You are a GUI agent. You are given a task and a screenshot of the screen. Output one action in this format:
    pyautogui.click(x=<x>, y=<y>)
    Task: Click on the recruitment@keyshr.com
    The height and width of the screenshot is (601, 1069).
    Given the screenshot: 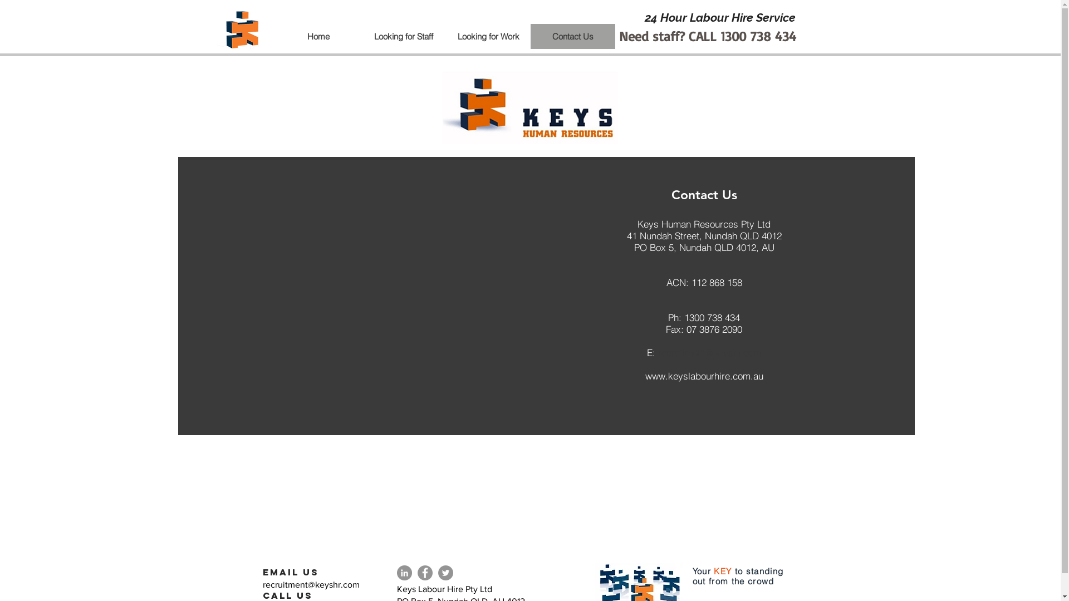 What is the action you would take?
    pyautogui.click(x=311, y=584)
    